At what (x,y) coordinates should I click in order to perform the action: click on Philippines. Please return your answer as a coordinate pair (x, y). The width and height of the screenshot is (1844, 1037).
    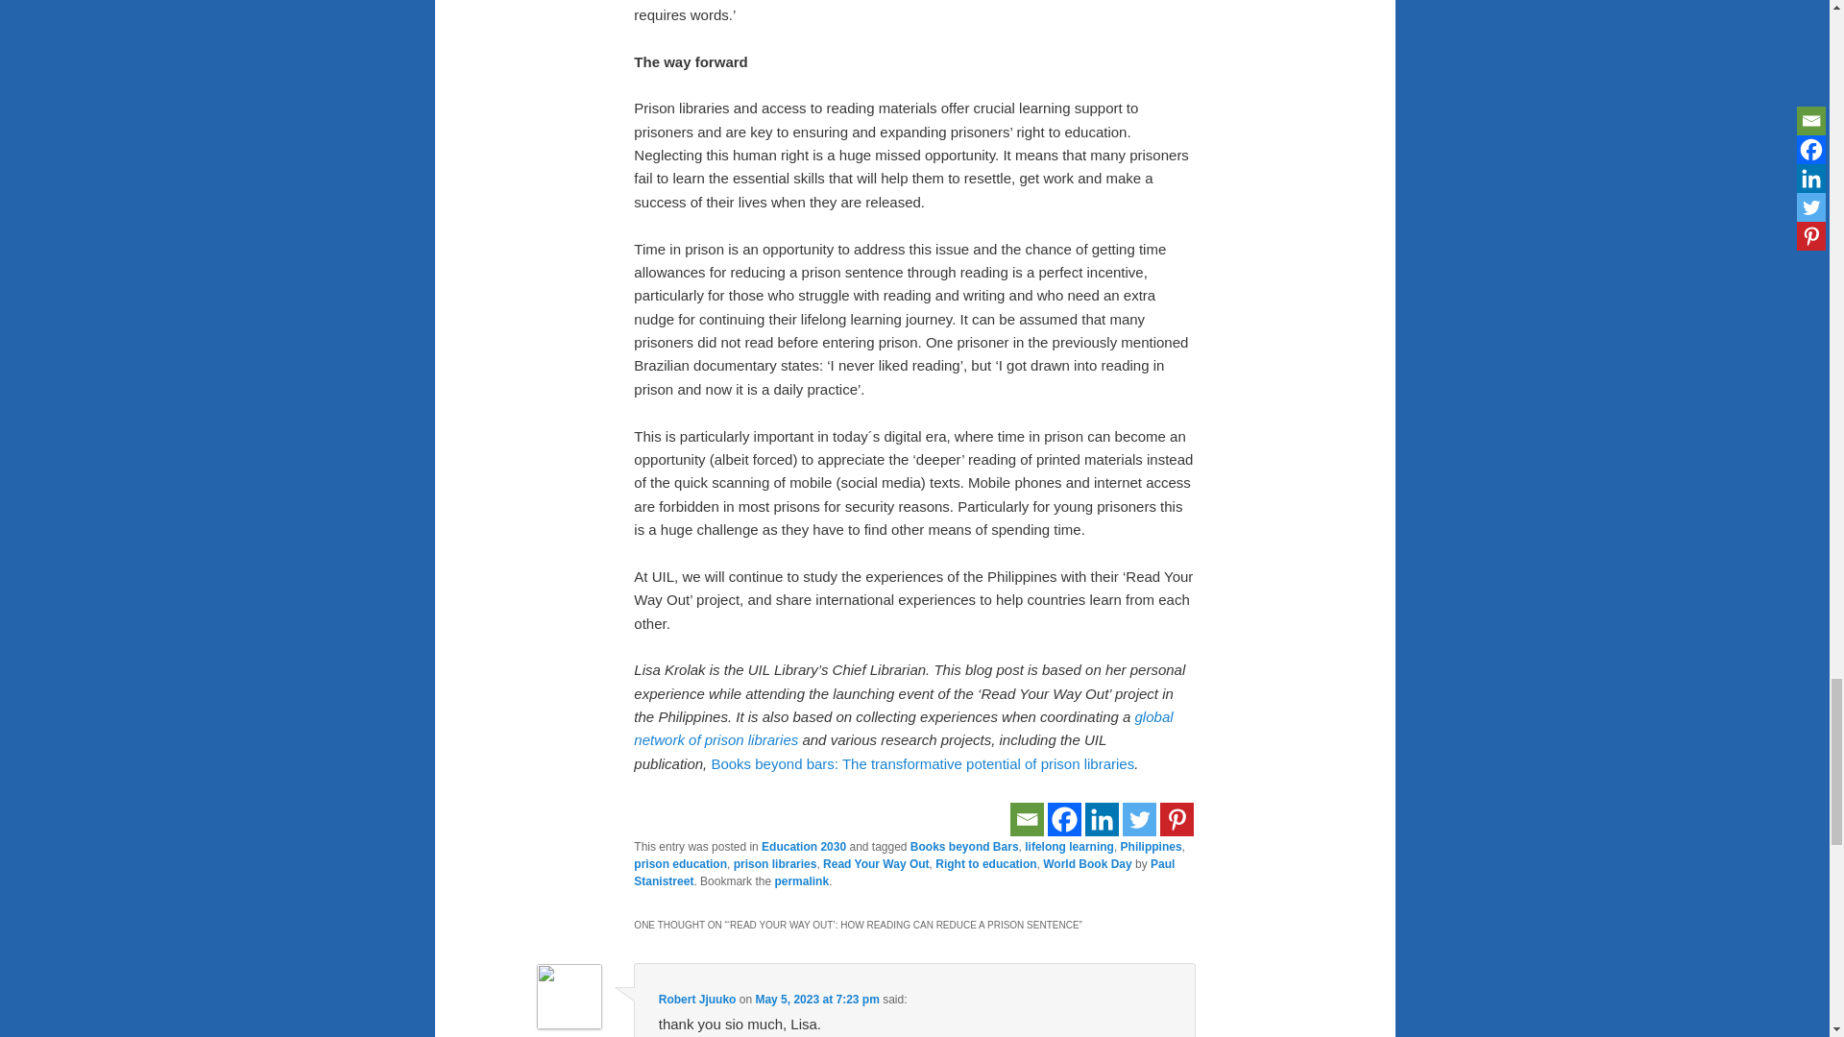
    Looking at the image, I should click on (1151, 846).